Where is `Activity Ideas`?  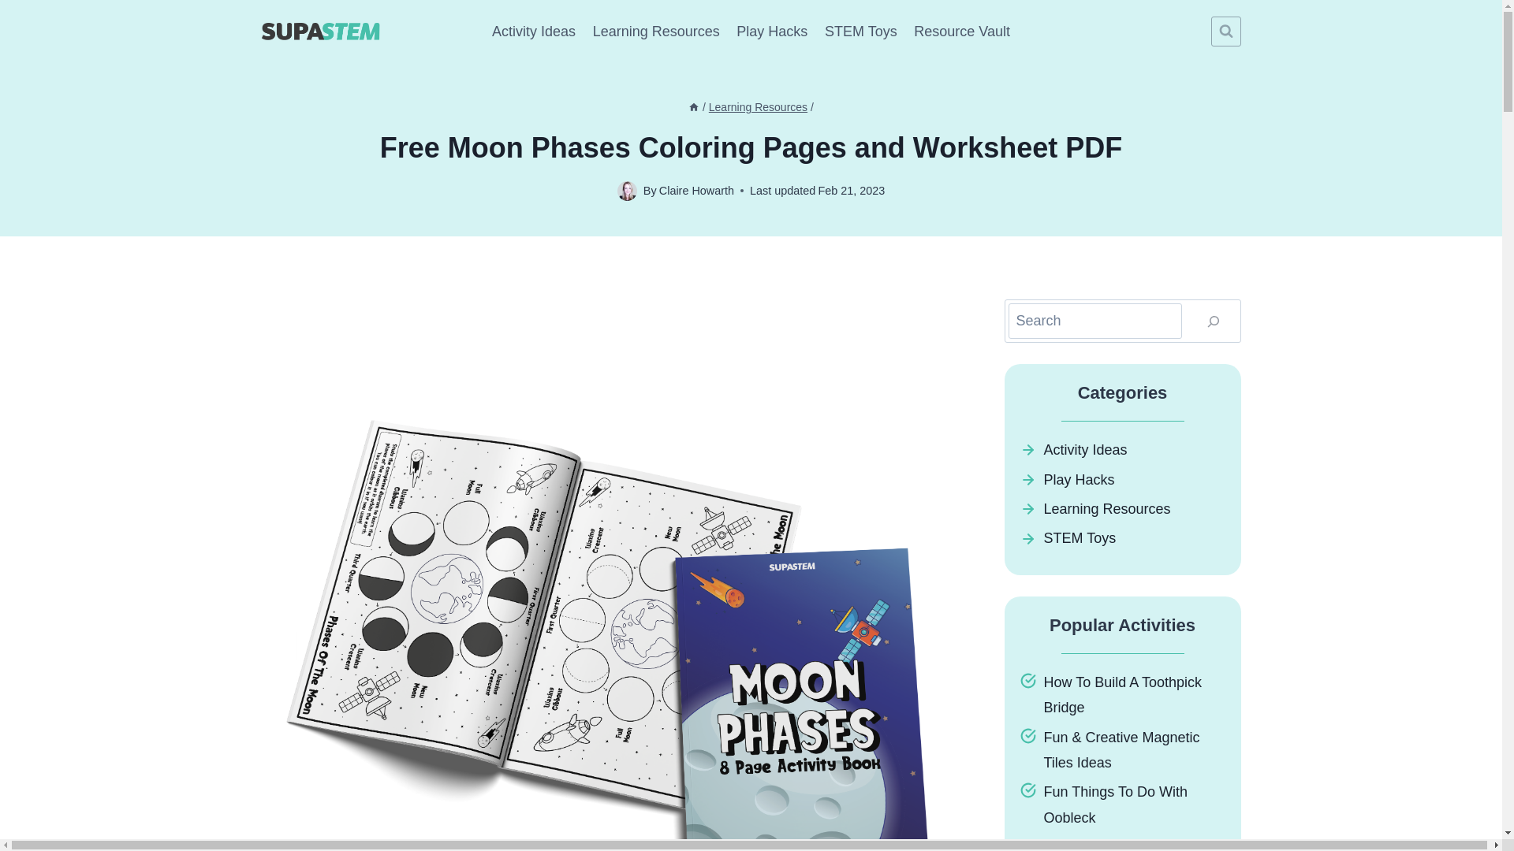 Activity Ideas is located at coordinates (533, 32).